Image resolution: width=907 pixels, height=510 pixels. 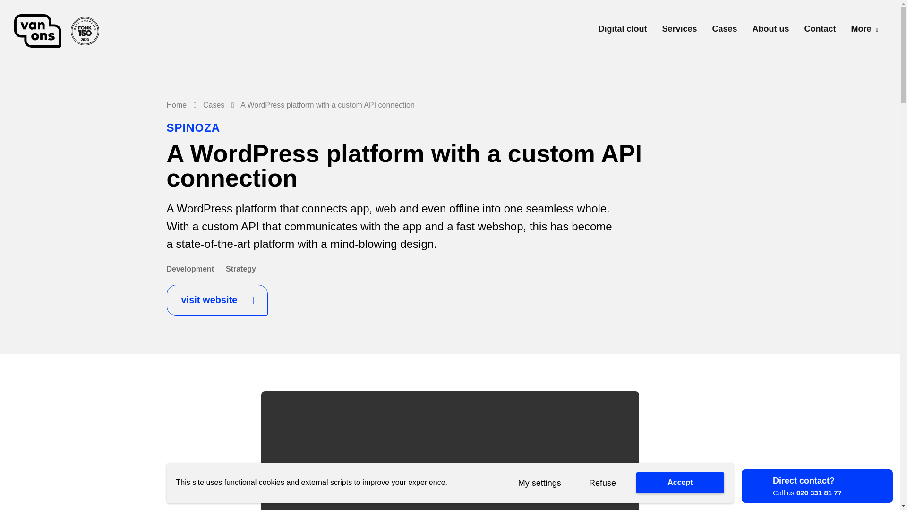 I want to click on Accept, so click(x=680, y=483).